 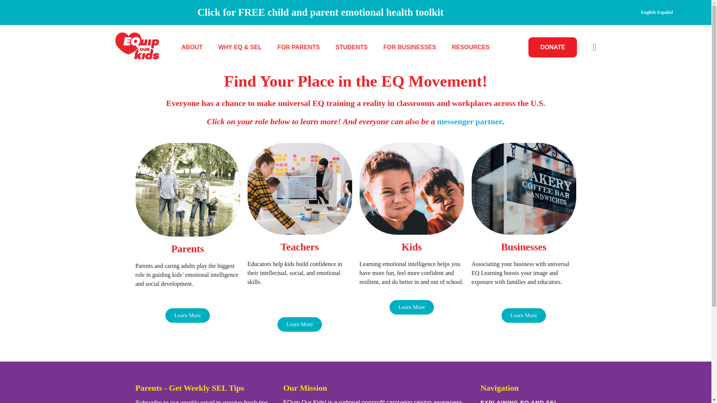 What do you see at coordinates (410, 47) in the screenshot?
I see `FOR BUSINESSES` at bounding box center [410, 47].